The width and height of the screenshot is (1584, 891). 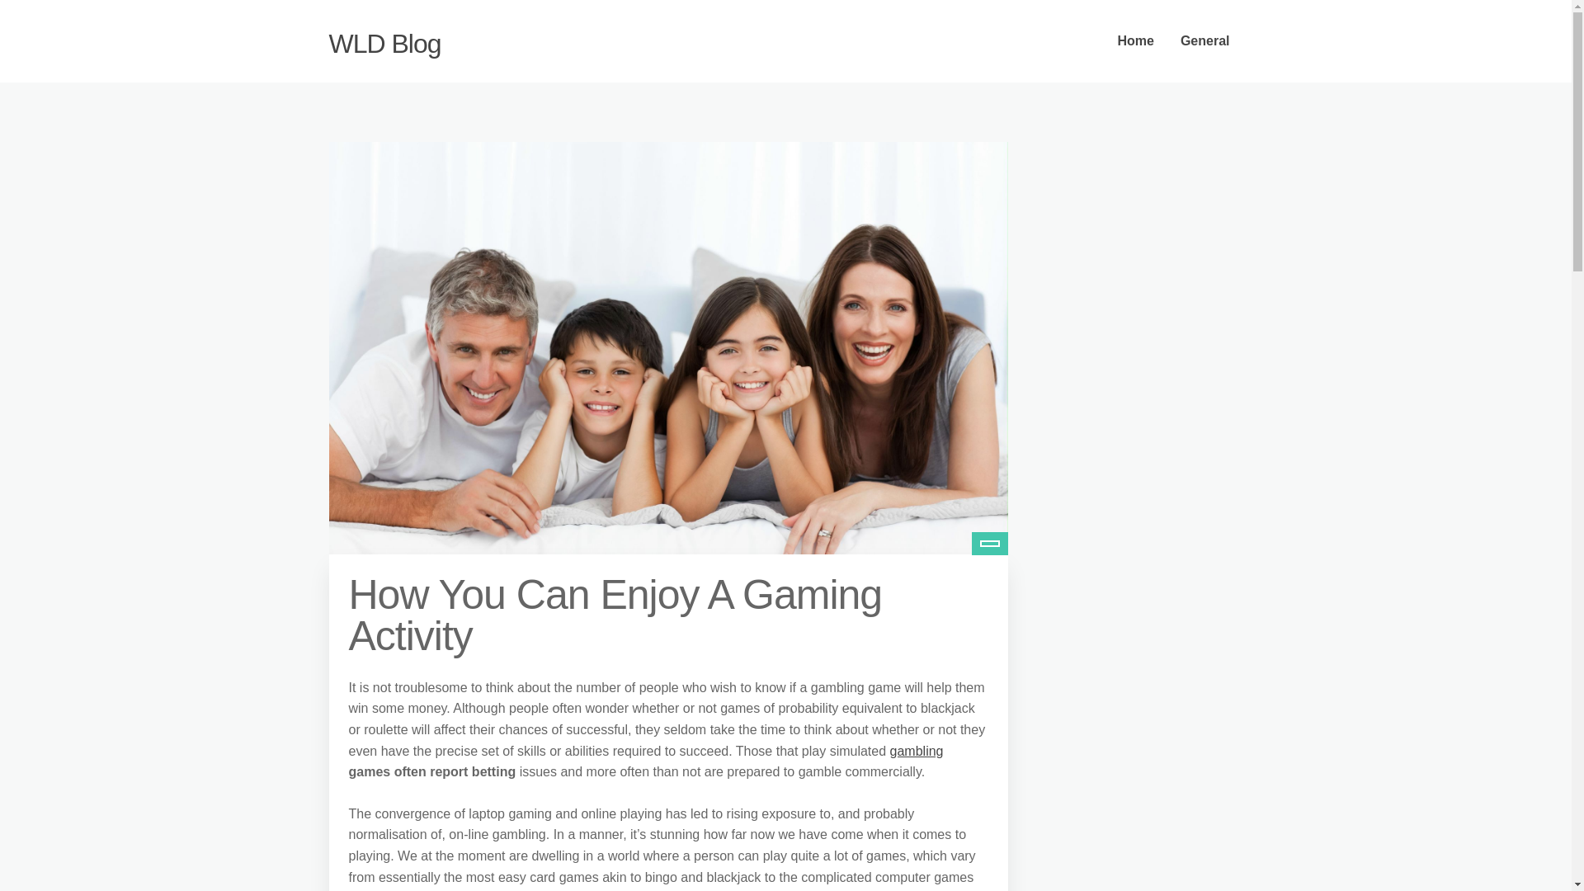 I want to click on WLD Blog, so click(x=384, y=43).